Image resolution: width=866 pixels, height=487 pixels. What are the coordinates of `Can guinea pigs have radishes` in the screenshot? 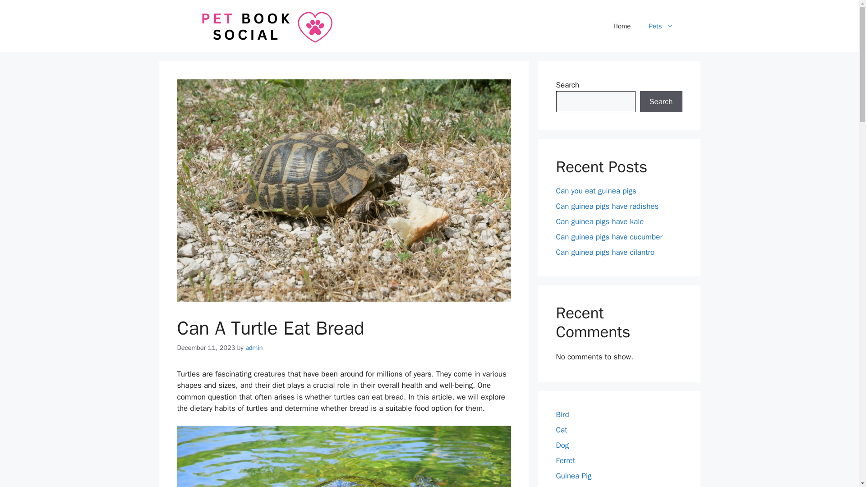 It's located at (607, 206).